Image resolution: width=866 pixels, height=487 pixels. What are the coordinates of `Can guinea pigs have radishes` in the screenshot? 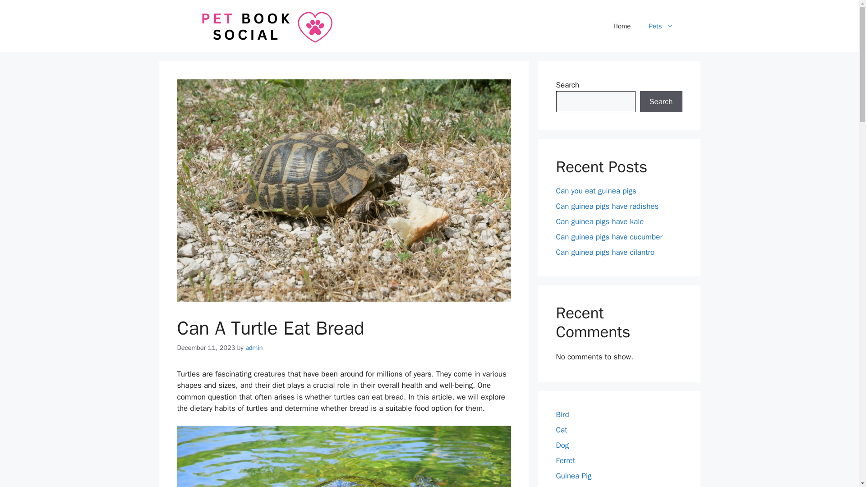 It's located at (607, 206).